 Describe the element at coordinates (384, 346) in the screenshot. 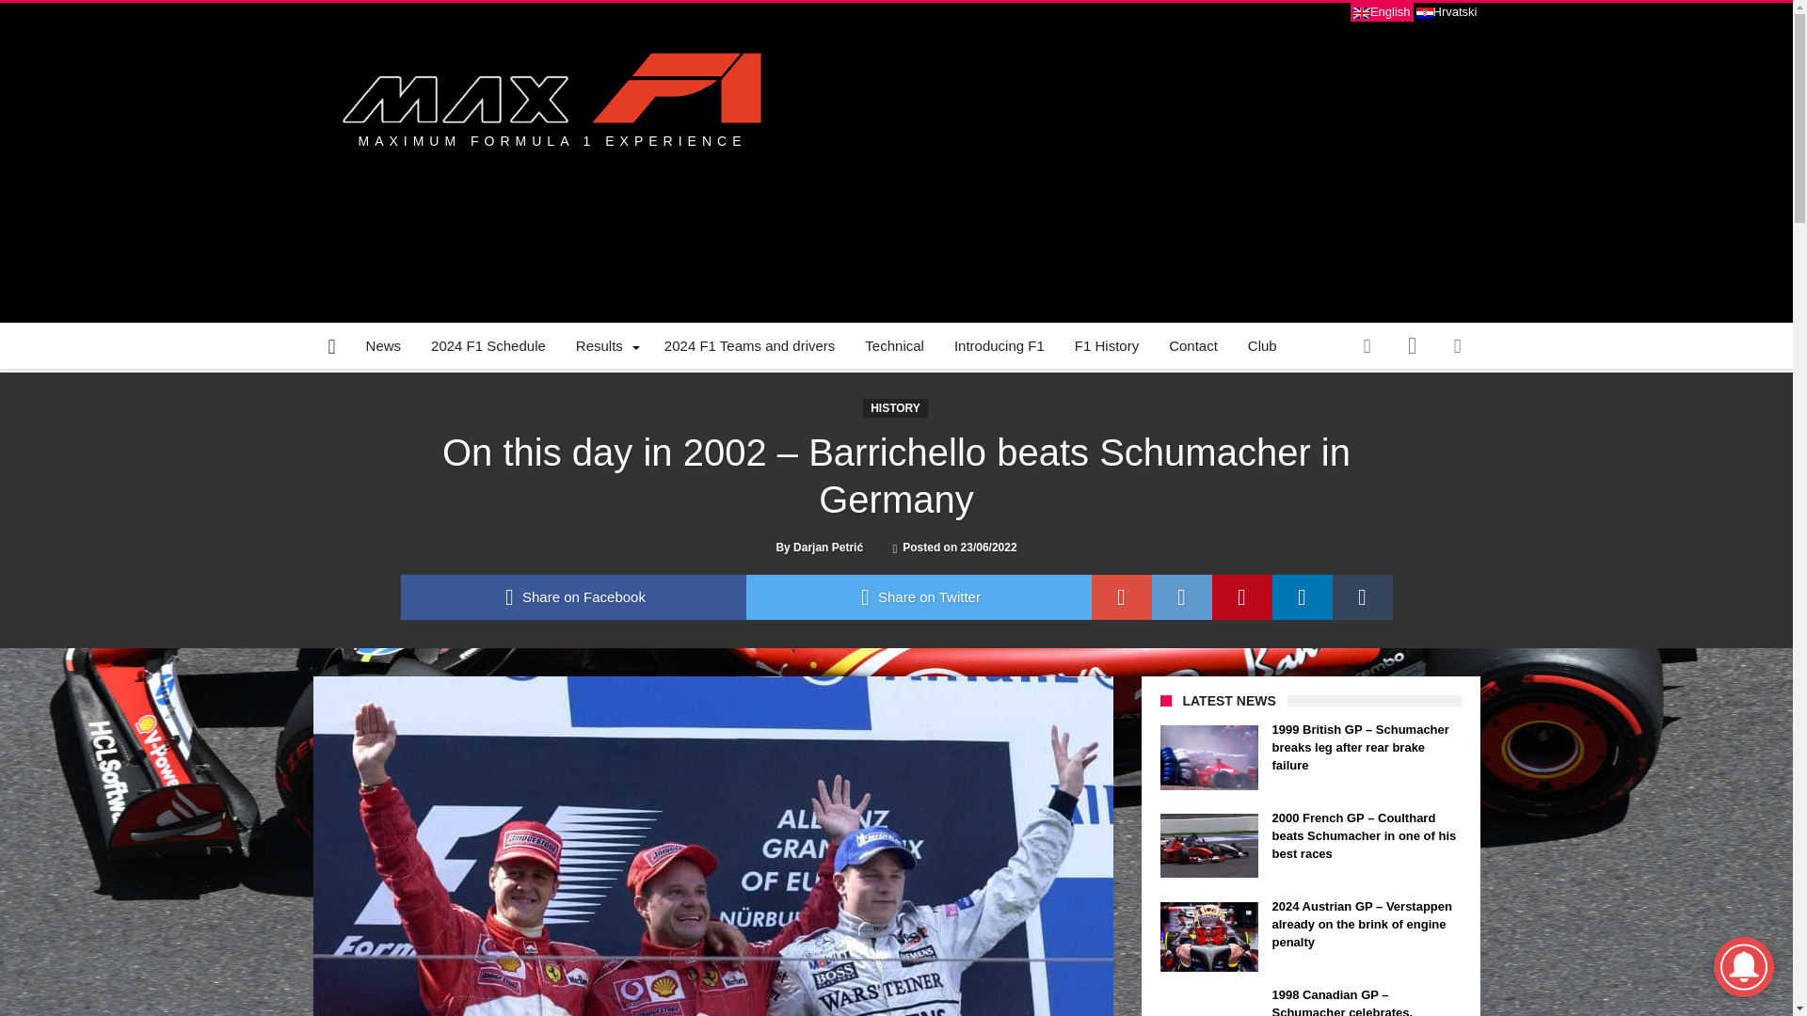

I see `News` at that location.